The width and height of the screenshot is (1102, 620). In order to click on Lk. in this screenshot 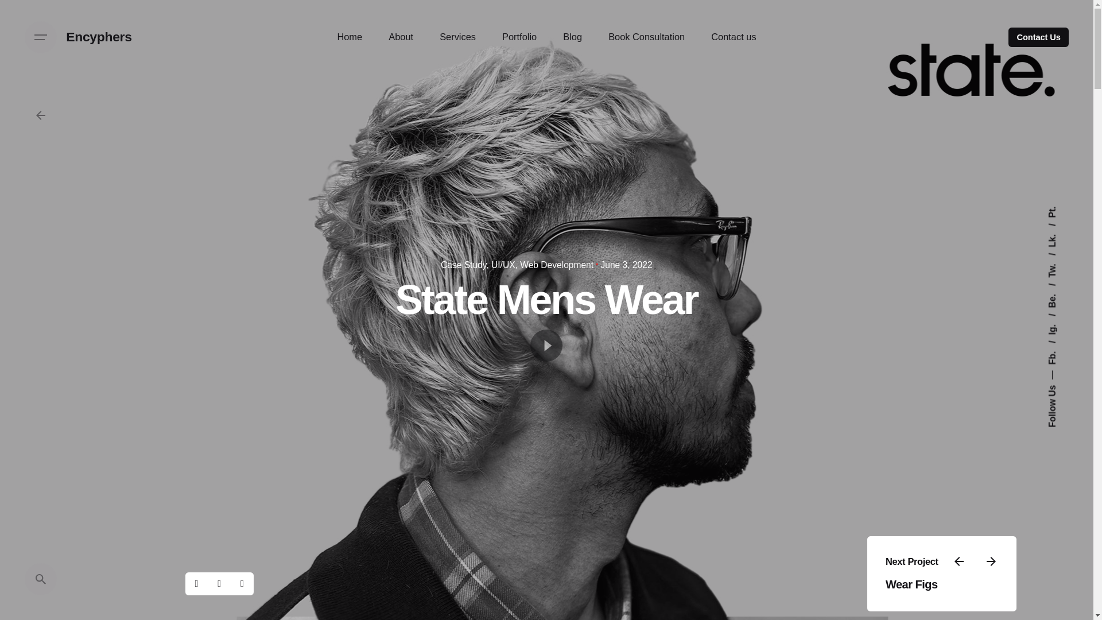, I will do `click(1058, 228)`.